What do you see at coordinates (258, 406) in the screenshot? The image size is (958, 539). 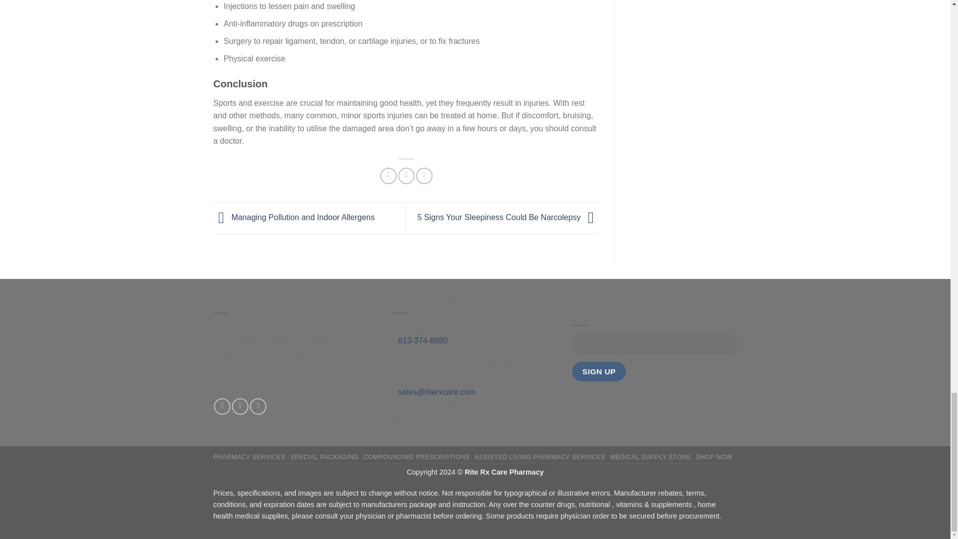 I see `Send us an email` at bounding box center [258, 406].